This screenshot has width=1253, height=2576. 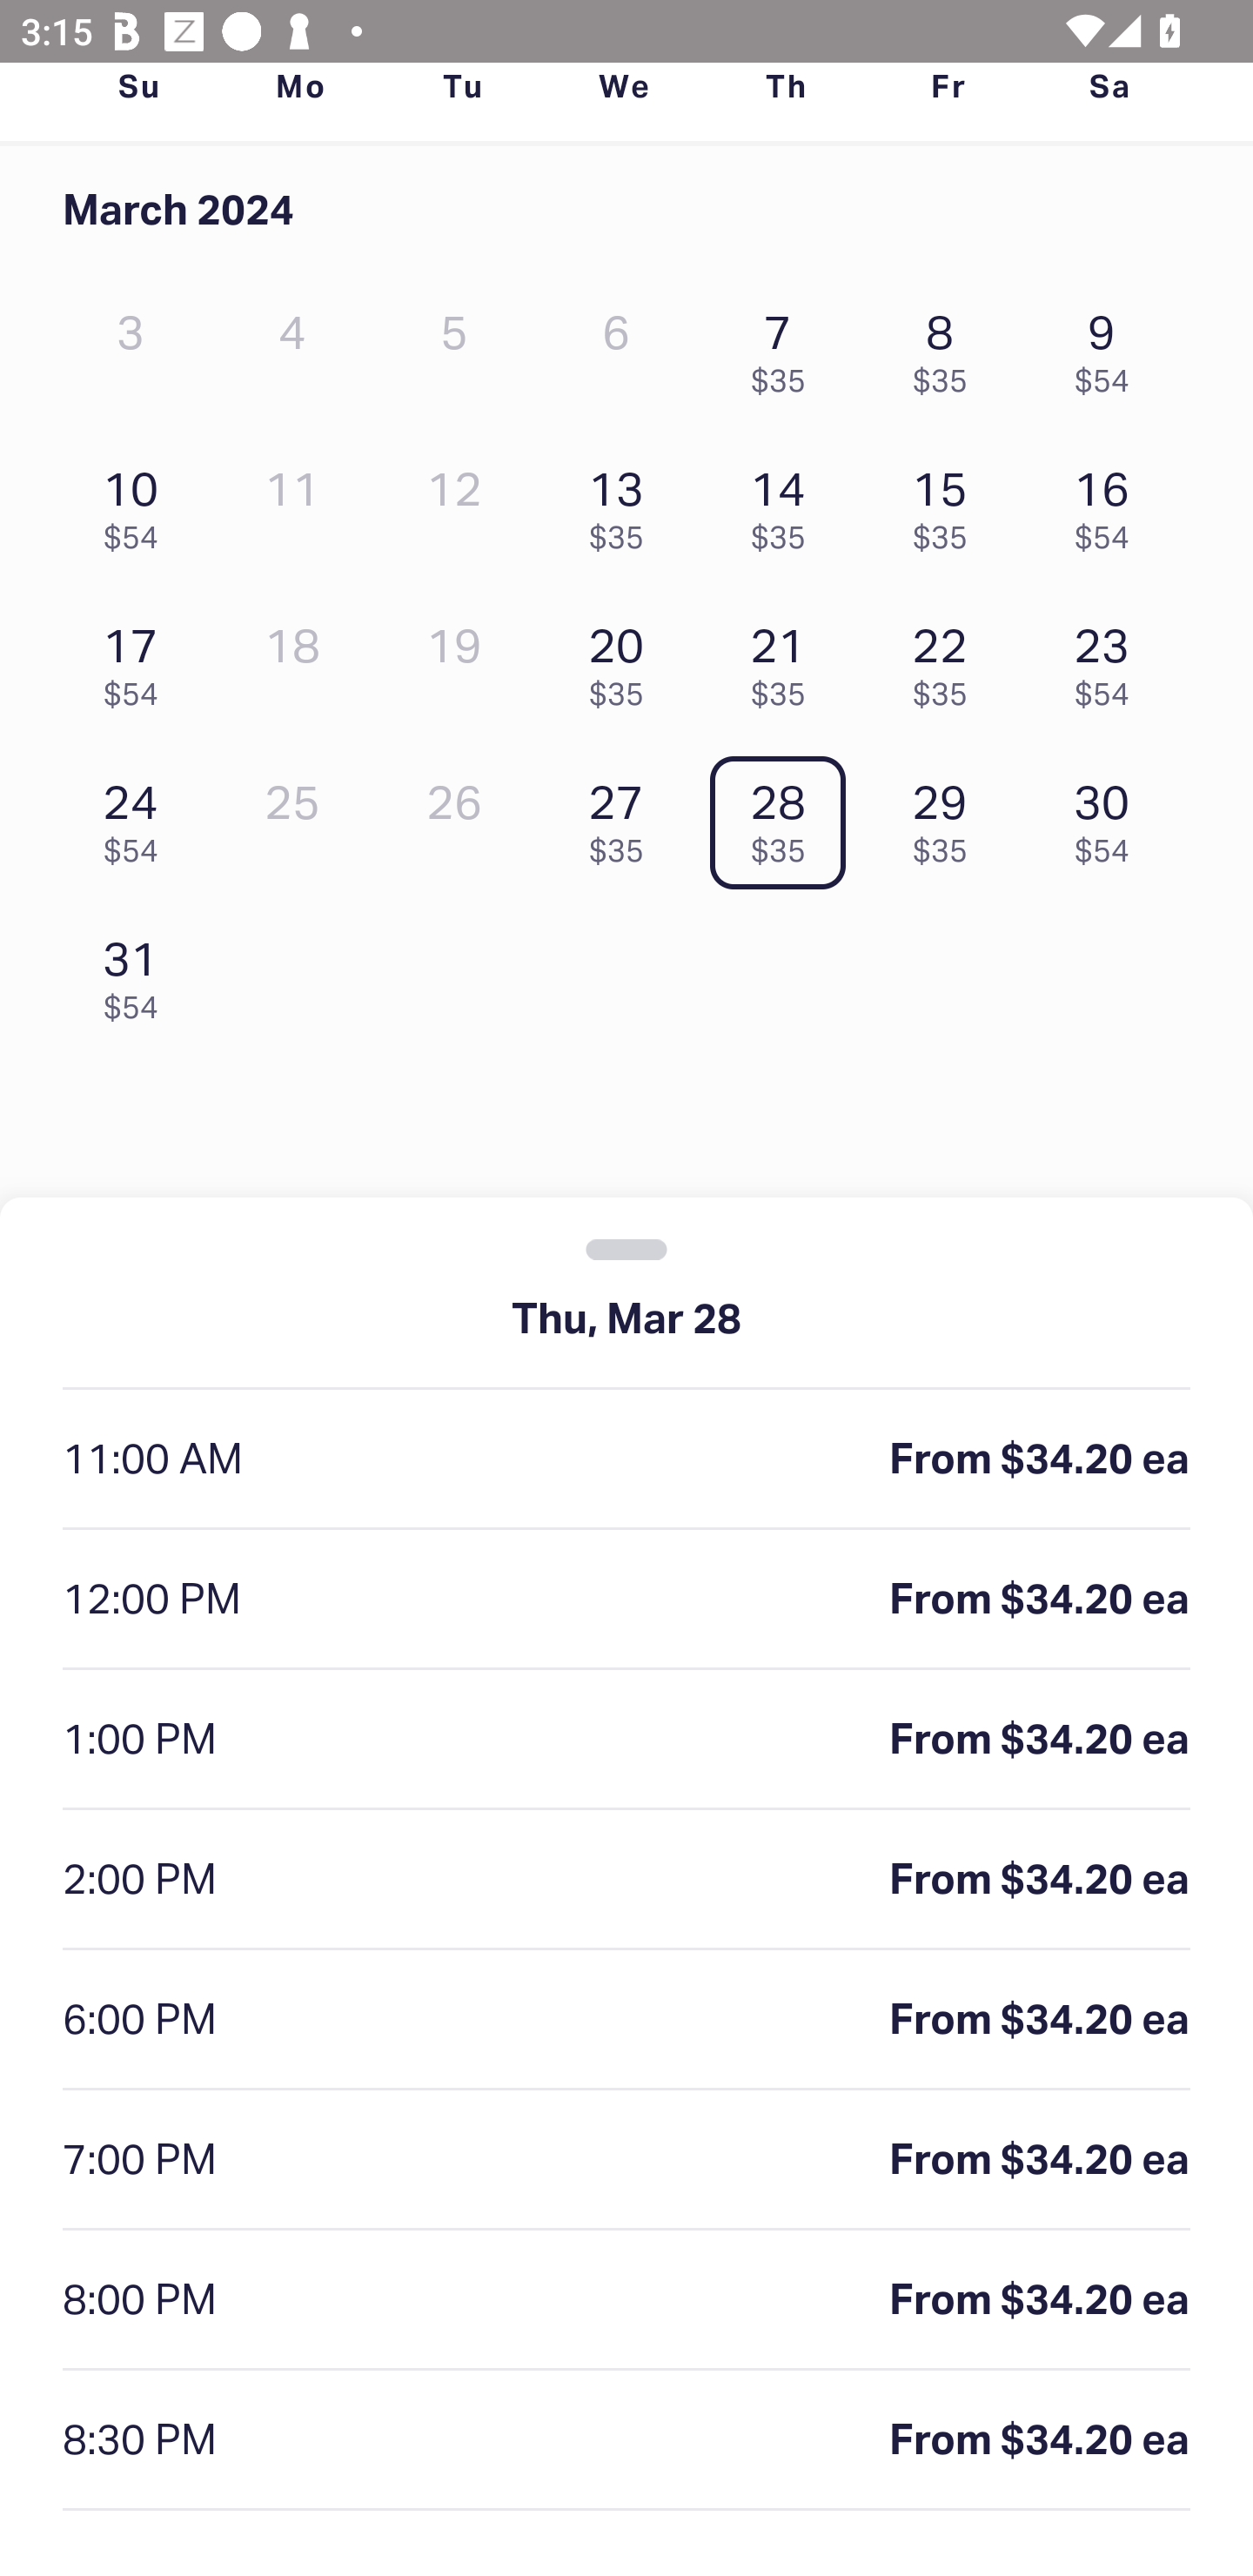 What do you see at coordinates (1109, 346) in the screenshot?
I see `9 $54` at bounding box center [1109, 346].